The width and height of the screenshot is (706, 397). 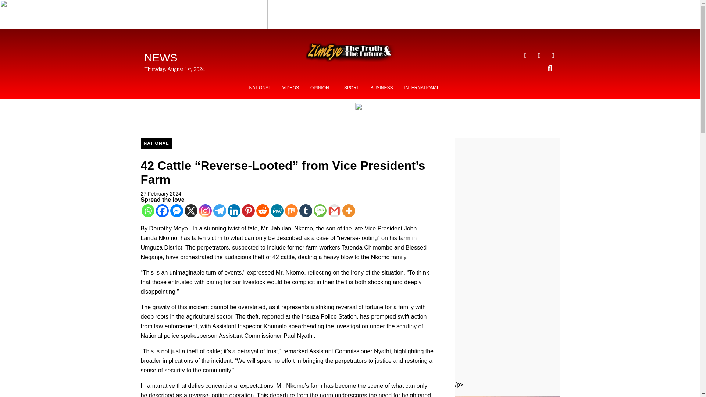 I want to click on Instagram, so click(x=204, y=211).